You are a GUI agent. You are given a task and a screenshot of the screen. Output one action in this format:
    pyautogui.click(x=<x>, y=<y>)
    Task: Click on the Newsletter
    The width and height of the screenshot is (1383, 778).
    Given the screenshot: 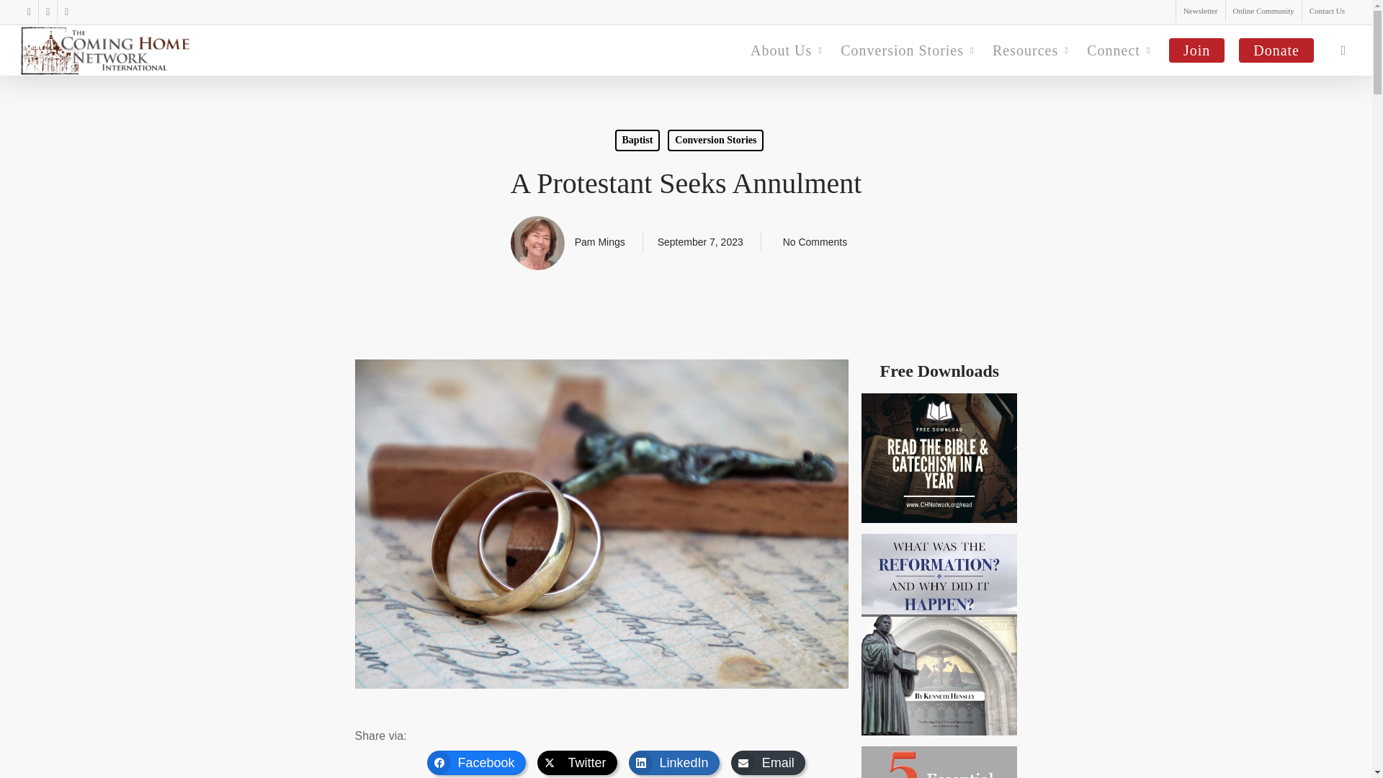 What is the action you would take?
    pyautogui.click(x=1200, y=12)
    